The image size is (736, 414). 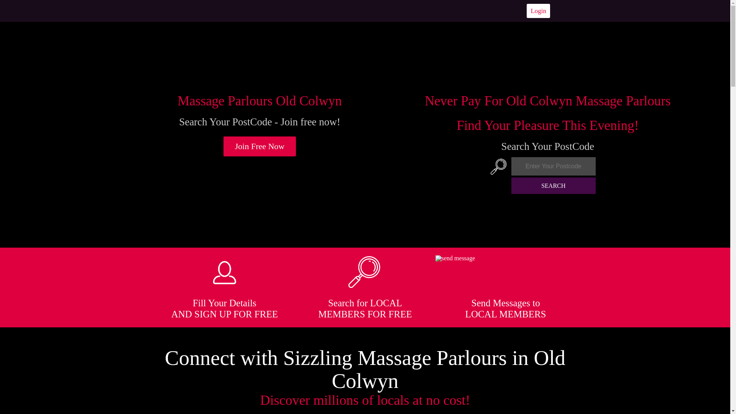 I want to click on SEARCH, so click(x=554, y=186).